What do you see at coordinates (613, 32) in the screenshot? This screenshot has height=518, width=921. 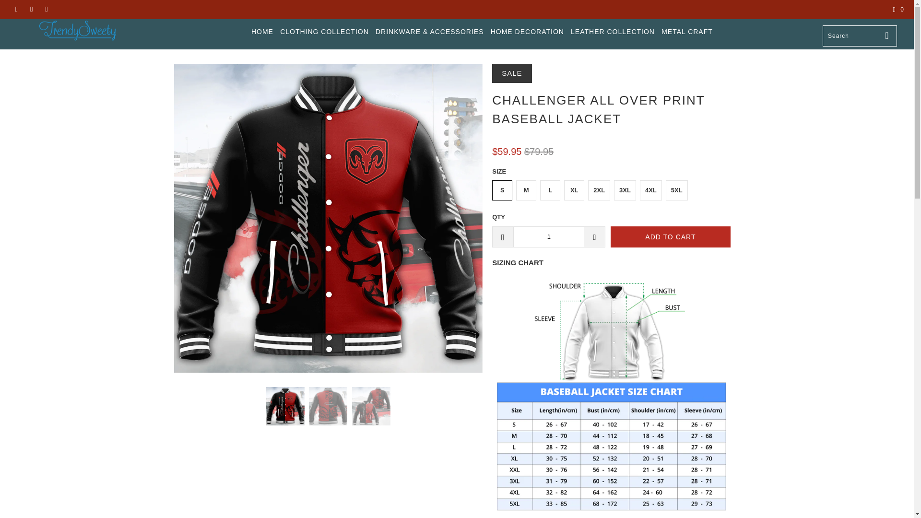 I see `LEATHER COLLECTION` at bounding box center [613, 32].